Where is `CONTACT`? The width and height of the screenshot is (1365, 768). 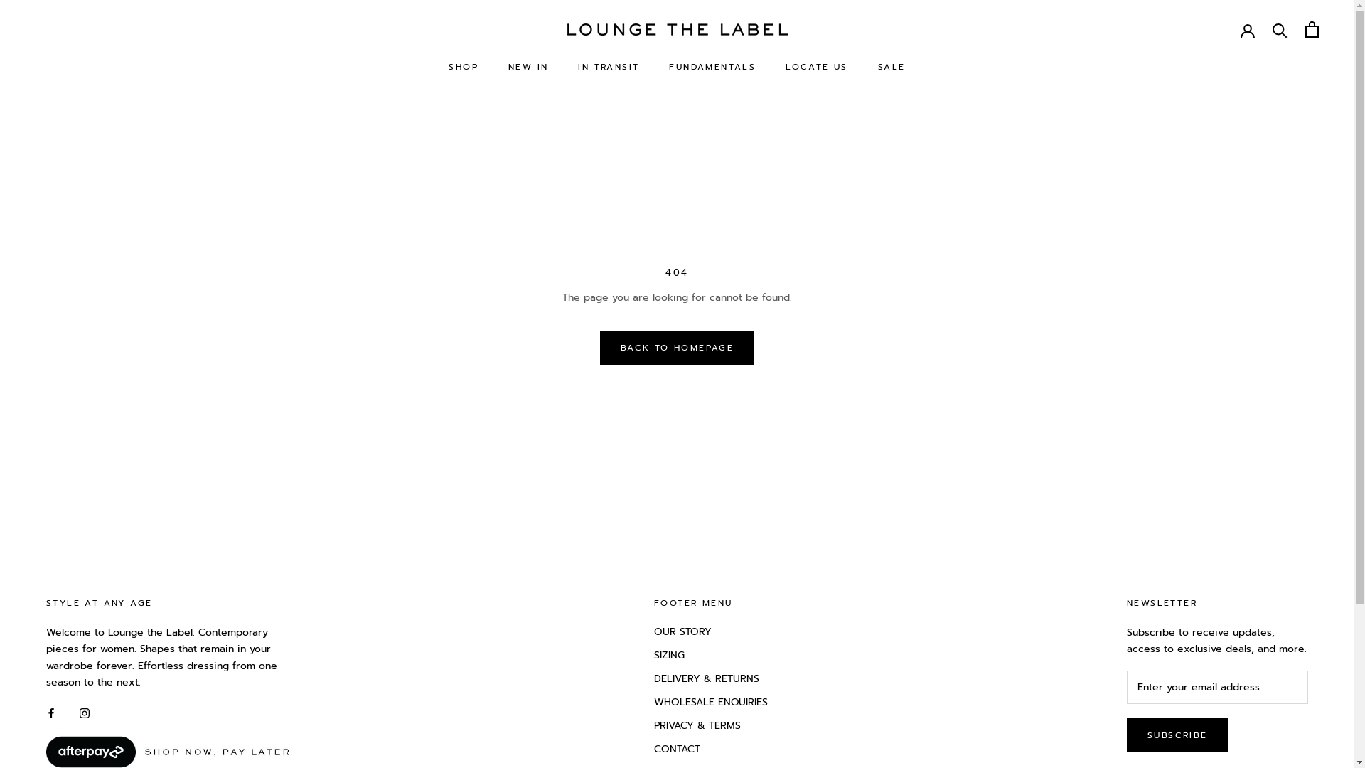 CONTACT is located at coordinates (711, 750).